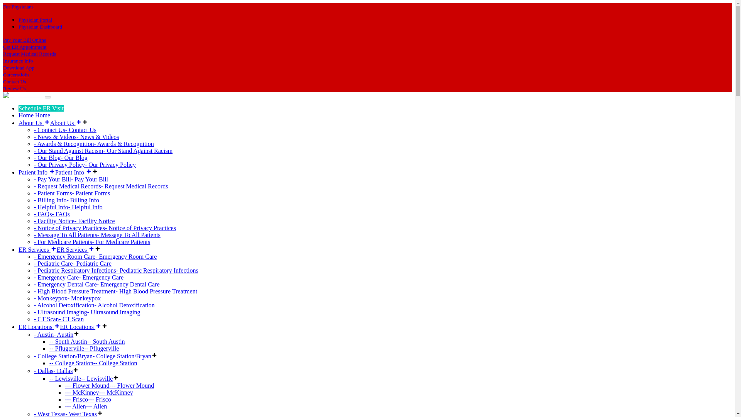 This screenshot has width=741, height=417. I want to click on - Contact Us, so click(49, 130).